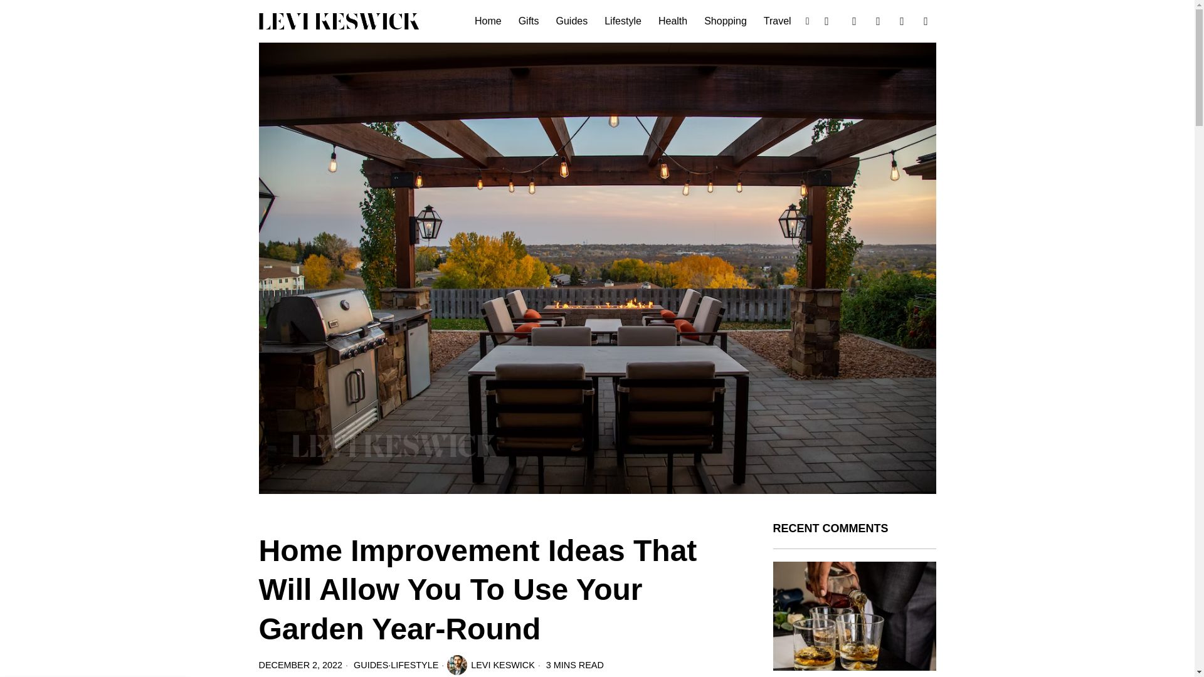 This screenshot has width=1204, height=677. Describe the element at coordinates (371, 665) in the screenshot. I see `GUIDES` at that location.